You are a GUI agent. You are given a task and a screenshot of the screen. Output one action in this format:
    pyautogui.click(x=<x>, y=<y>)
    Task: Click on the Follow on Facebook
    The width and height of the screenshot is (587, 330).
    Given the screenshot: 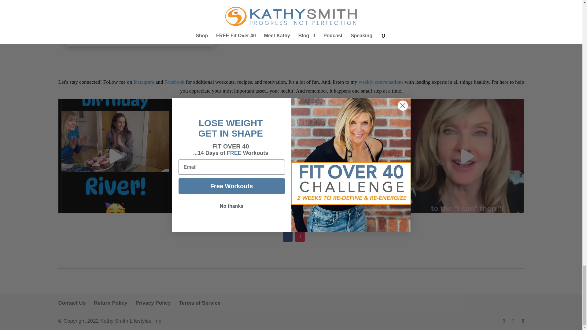 What is the action you would take?
    pyautogui.click(x=287, y=237)
    